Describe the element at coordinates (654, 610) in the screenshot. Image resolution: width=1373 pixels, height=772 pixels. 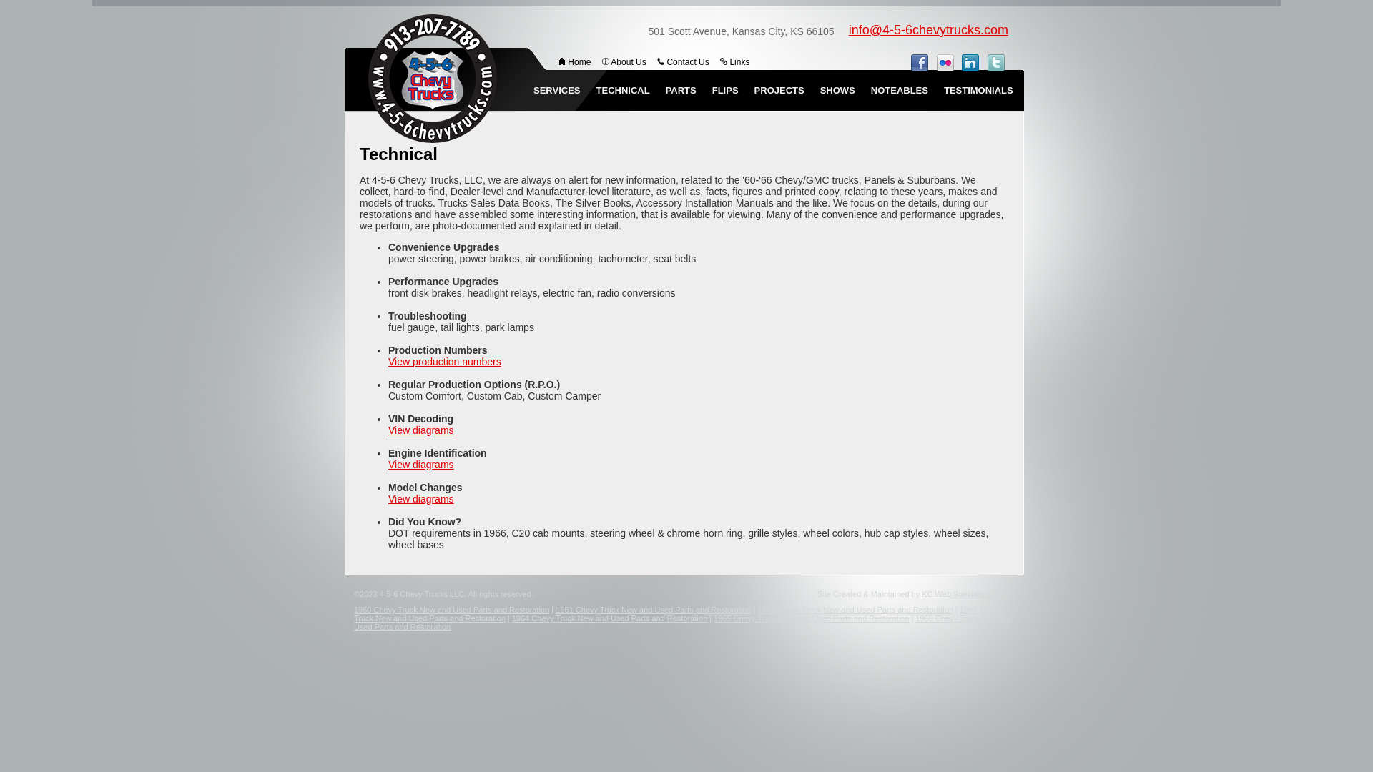
I see `1961 Chevy Truck New and Used Parts and Restoration` at that location.